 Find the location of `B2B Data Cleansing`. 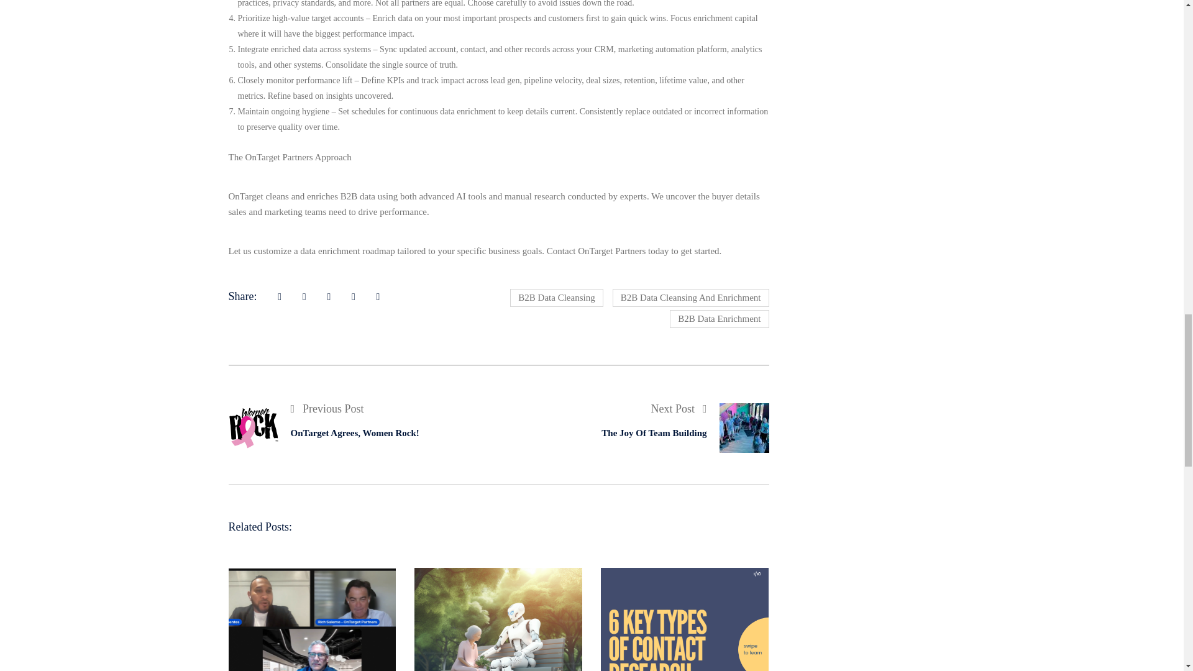

B2B Data Cleansing is located at coordinates (378, 421).